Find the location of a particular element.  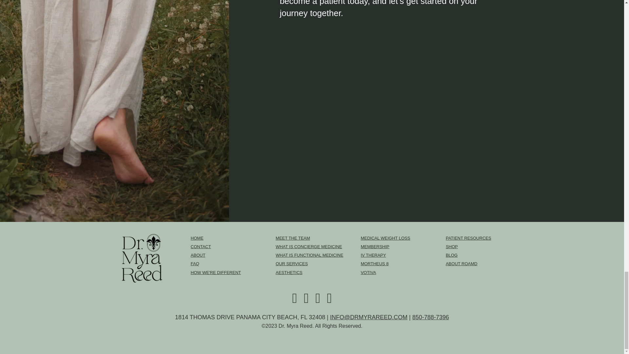

Herb Picture in Hand is located at coordinates (317, 301).